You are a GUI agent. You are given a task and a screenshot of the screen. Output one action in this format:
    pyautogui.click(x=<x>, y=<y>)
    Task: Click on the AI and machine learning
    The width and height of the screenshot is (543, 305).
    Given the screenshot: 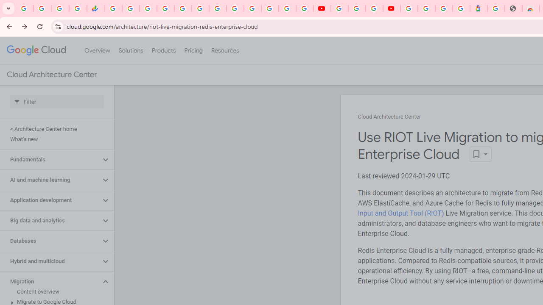 What is the action you would take?
    pyautogui.click(x=50, y=180)
    